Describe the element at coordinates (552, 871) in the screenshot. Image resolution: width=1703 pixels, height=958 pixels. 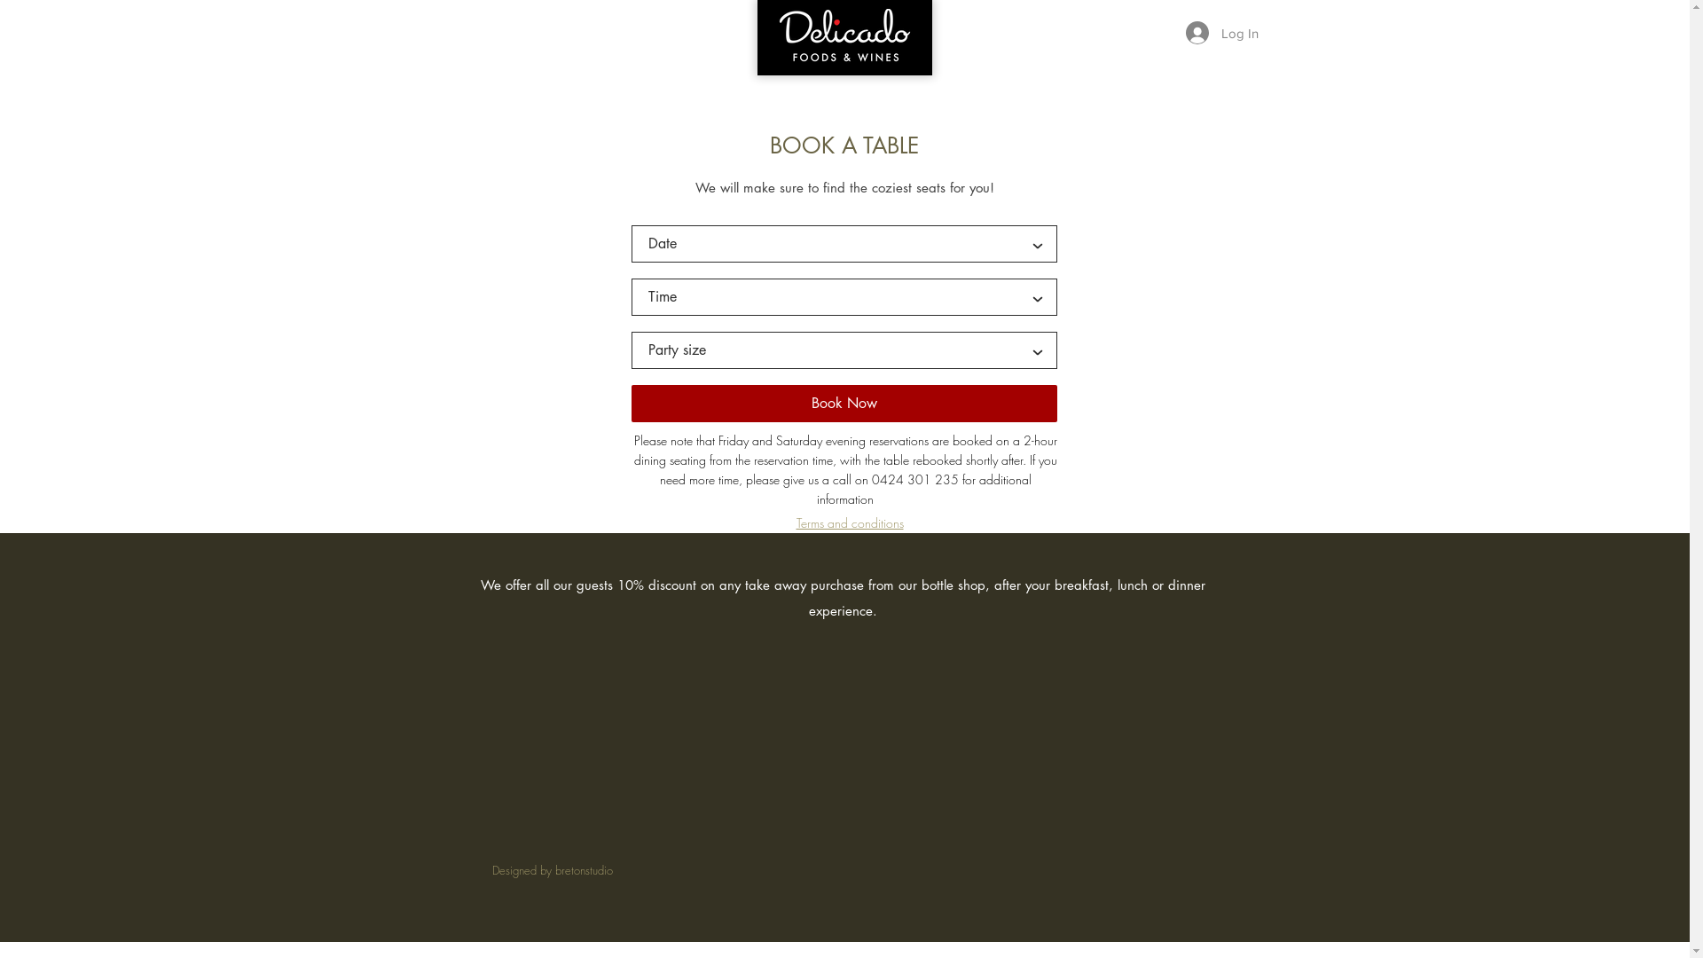
I see `Designed by bretonstudio` at that location.